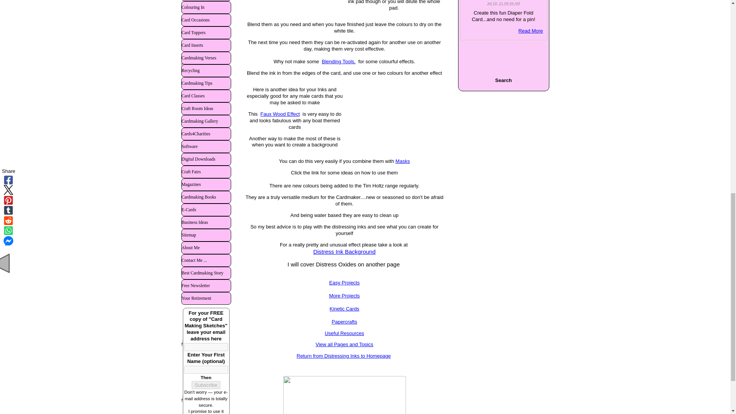  Describe the element at coordinates (344, 333) in the screenshot. I see `Useful Resources` at that location.